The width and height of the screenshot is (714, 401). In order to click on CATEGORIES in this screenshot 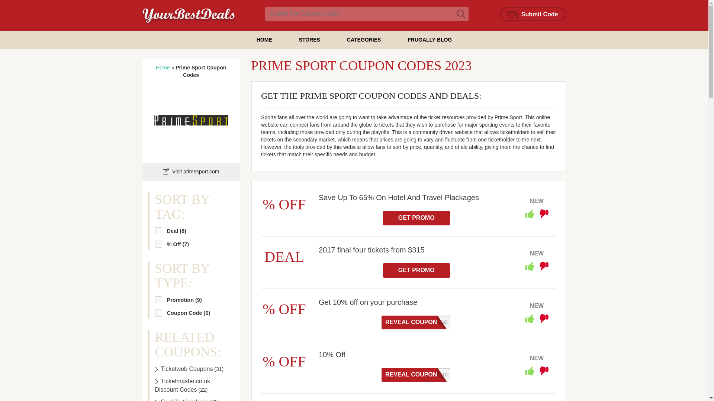, I will do `click(364, 39)`.